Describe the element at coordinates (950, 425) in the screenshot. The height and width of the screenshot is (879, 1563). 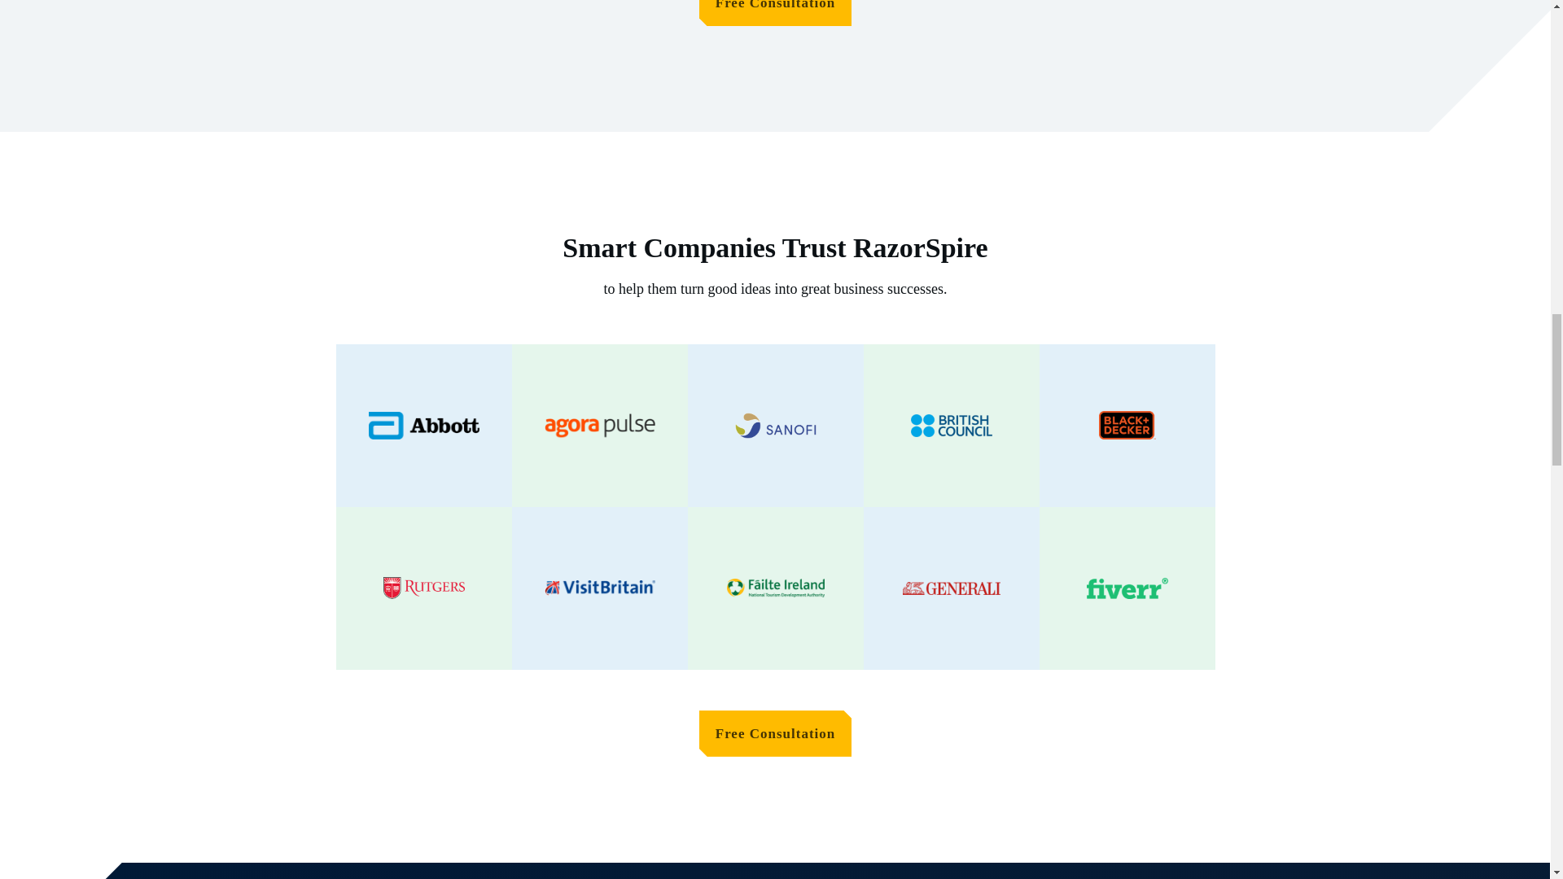
I see `logo-britishcouncil-` at that location.